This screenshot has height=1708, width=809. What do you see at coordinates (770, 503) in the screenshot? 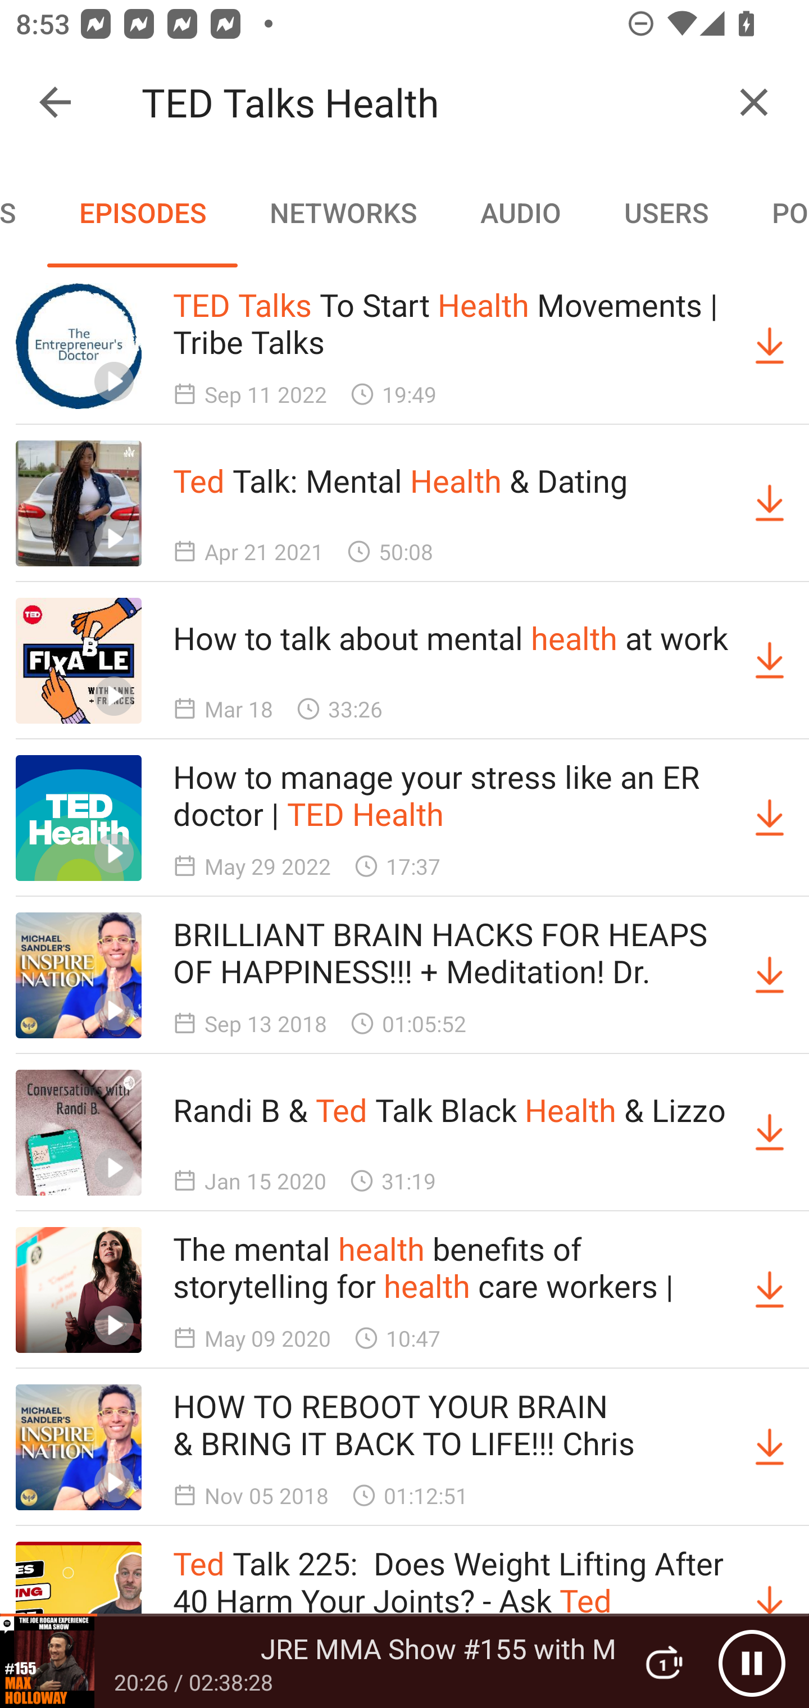
I see `Download` at bounding box center [770, 503].